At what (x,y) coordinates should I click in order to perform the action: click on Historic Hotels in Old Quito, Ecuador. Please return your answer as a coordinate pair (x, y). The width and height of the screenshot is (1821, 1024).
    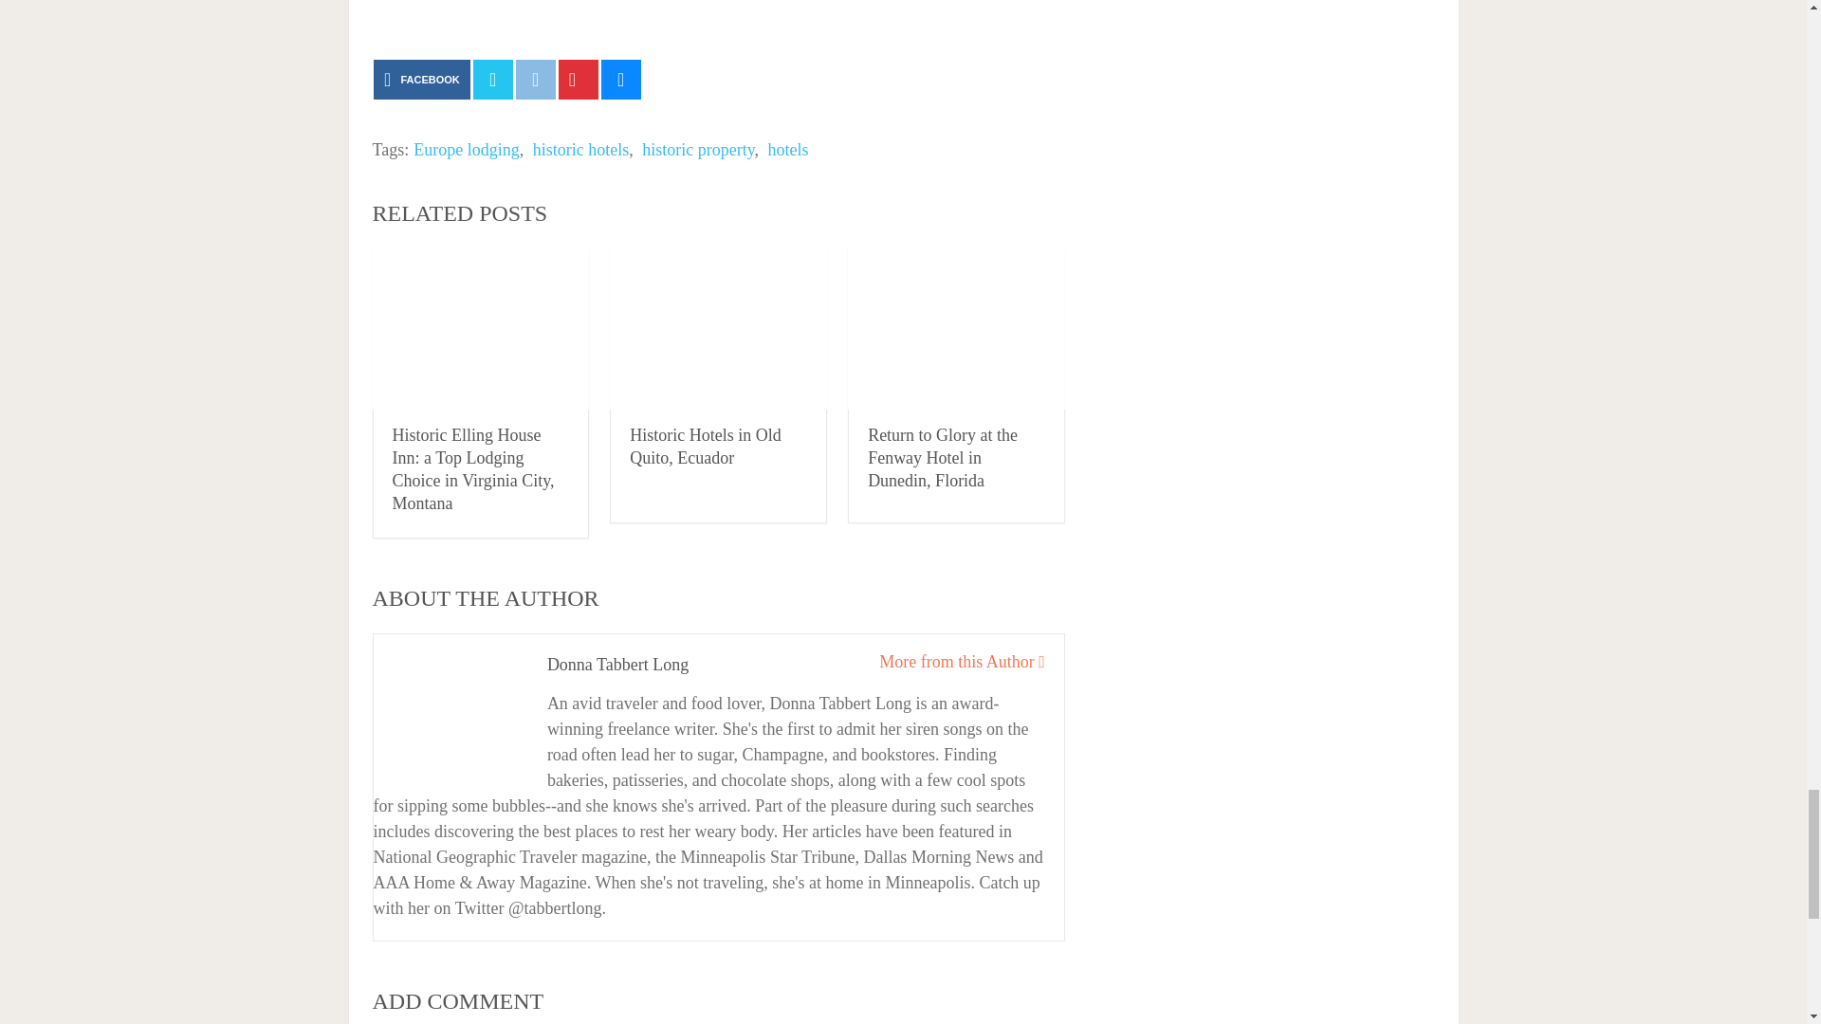
    Looking at the image, I should click on (706, 446).